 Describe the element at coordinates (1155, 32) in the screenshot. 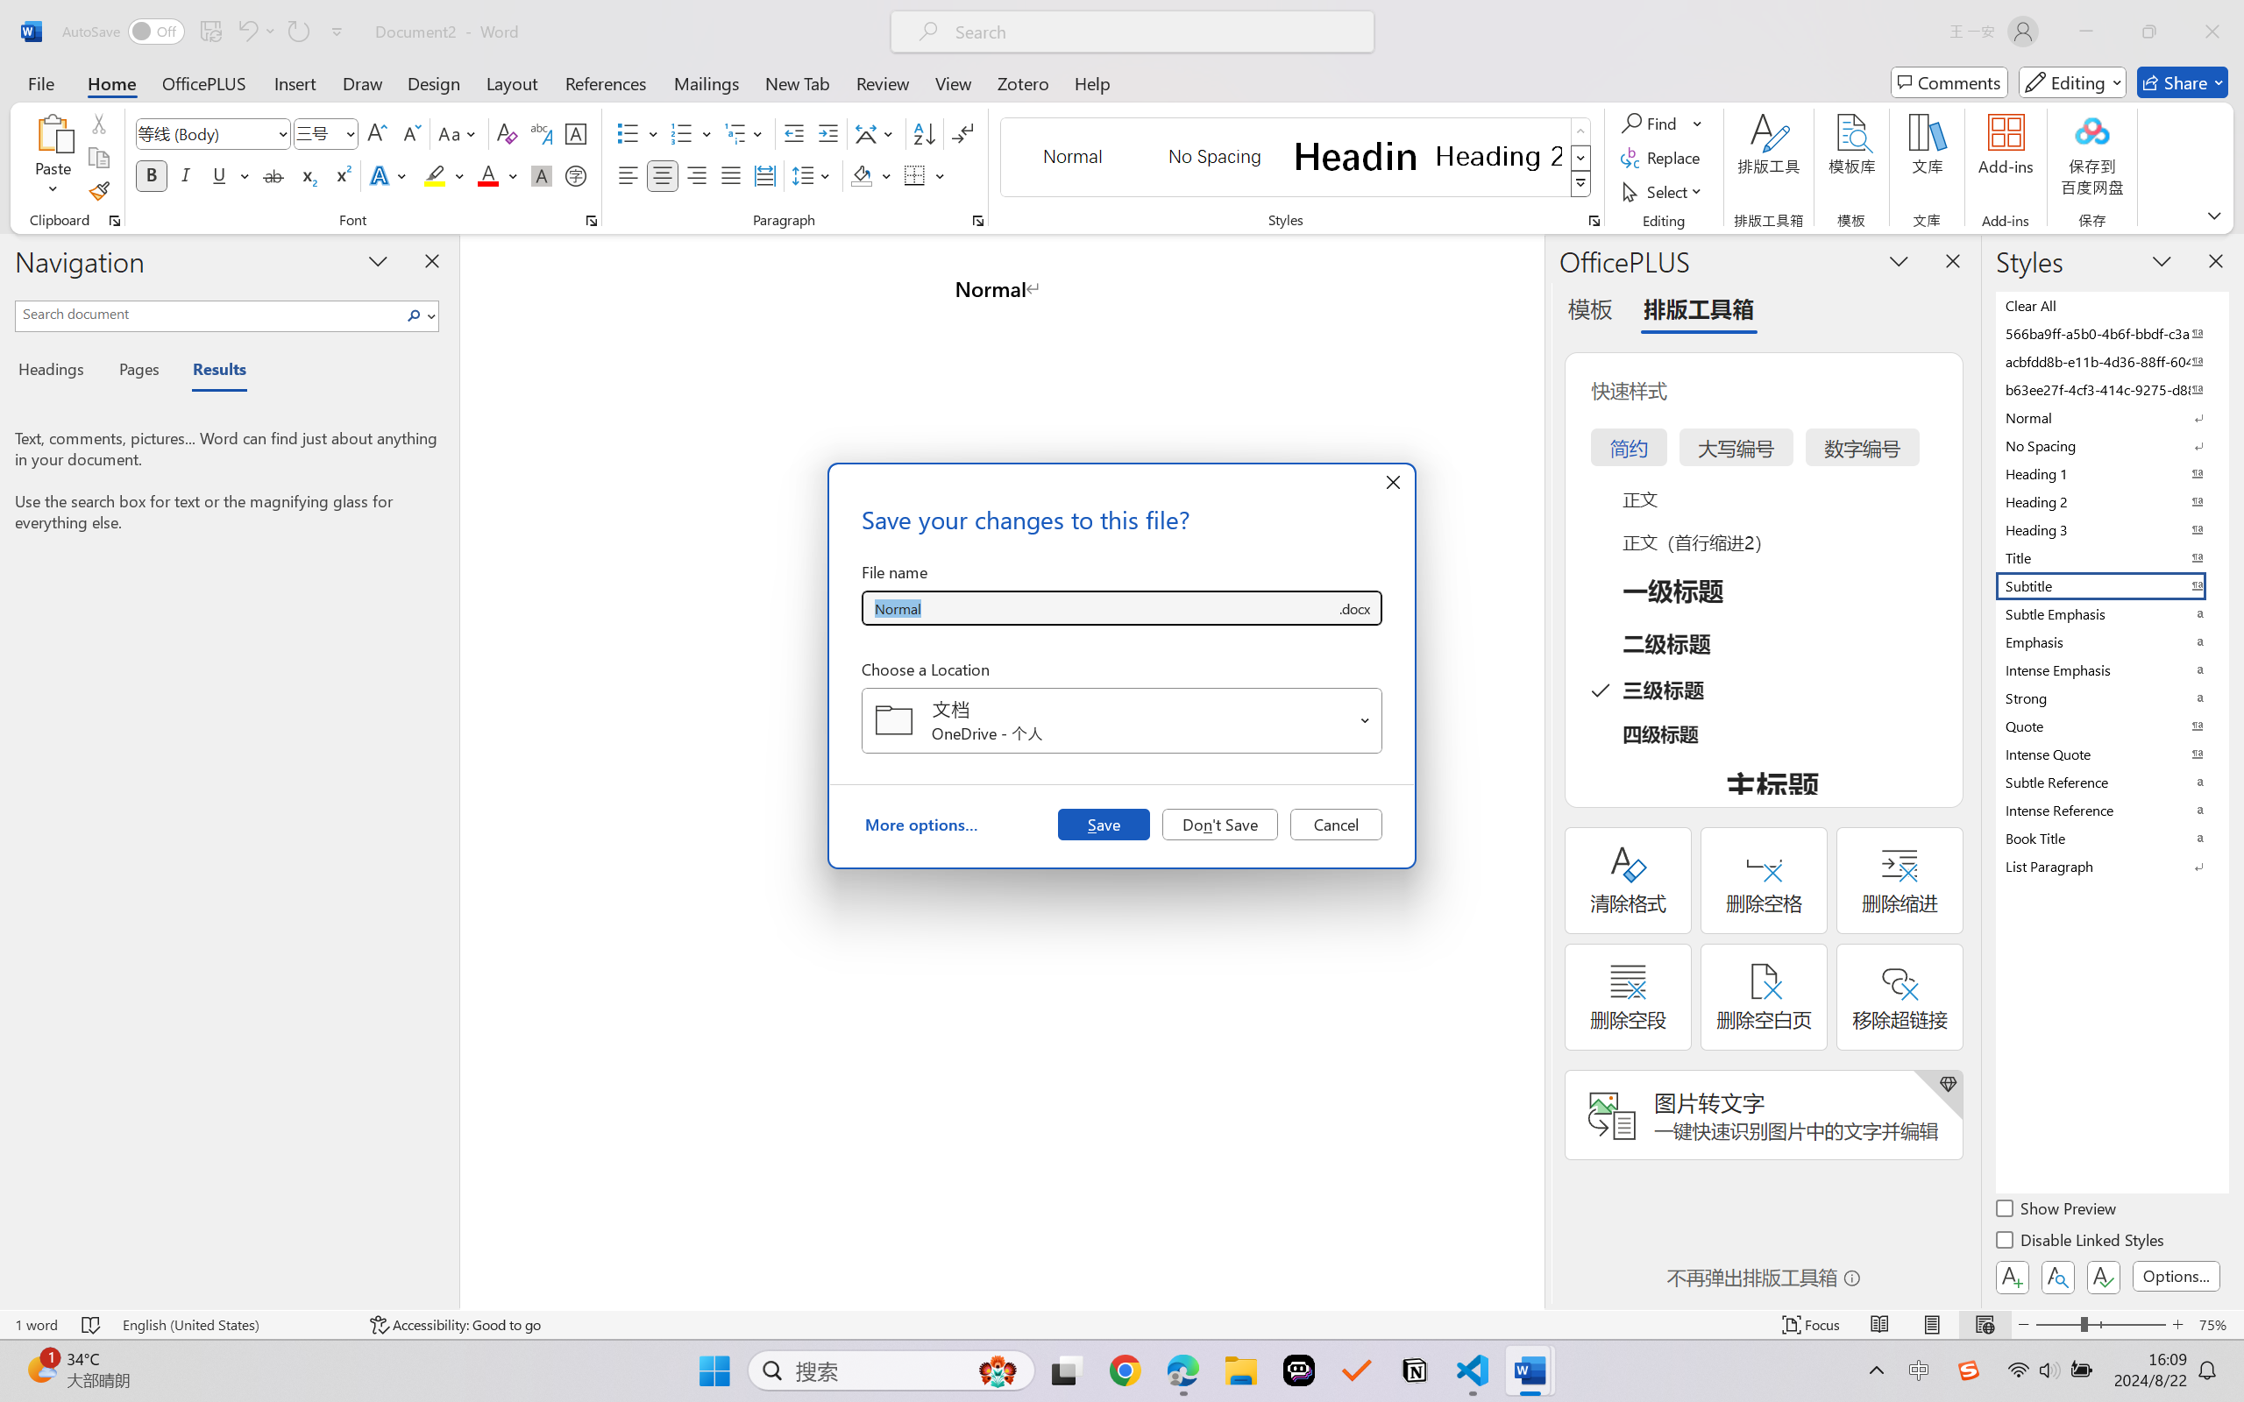

I see `Microsoft search` at that location.